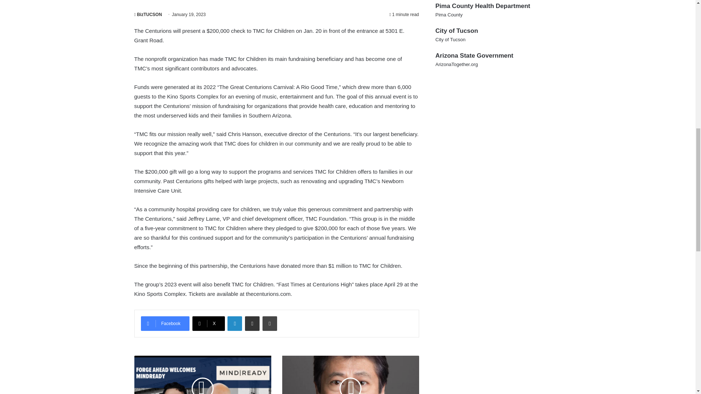 The height and width of the screenshot is (394, 701). I want to click on Facebook, so click(165, 324).